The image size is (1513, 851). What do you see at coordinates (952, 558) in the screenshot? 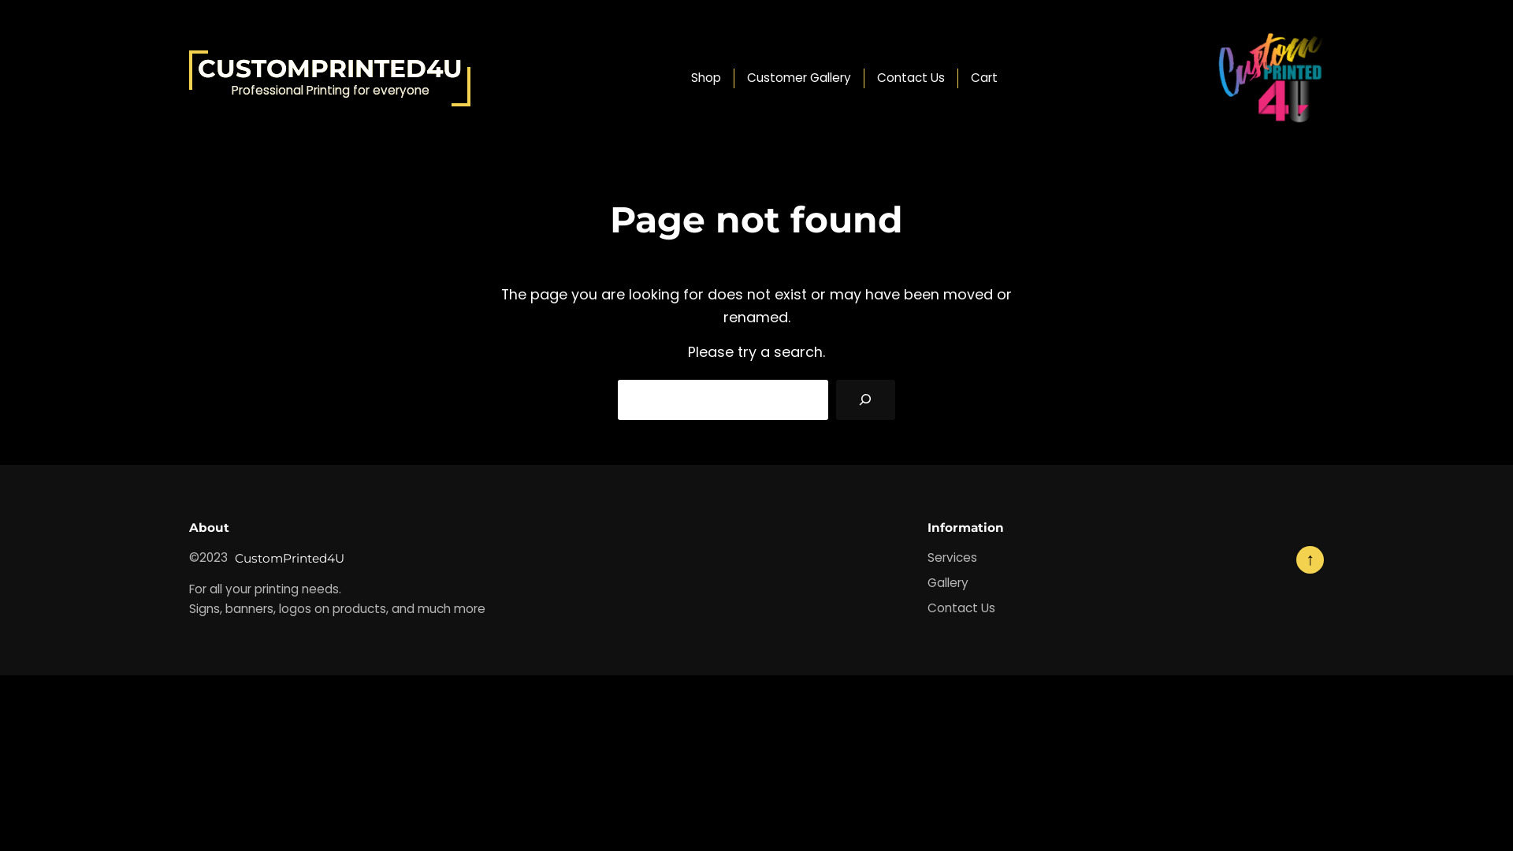
I see `Services` at bounding box center [952, 558].